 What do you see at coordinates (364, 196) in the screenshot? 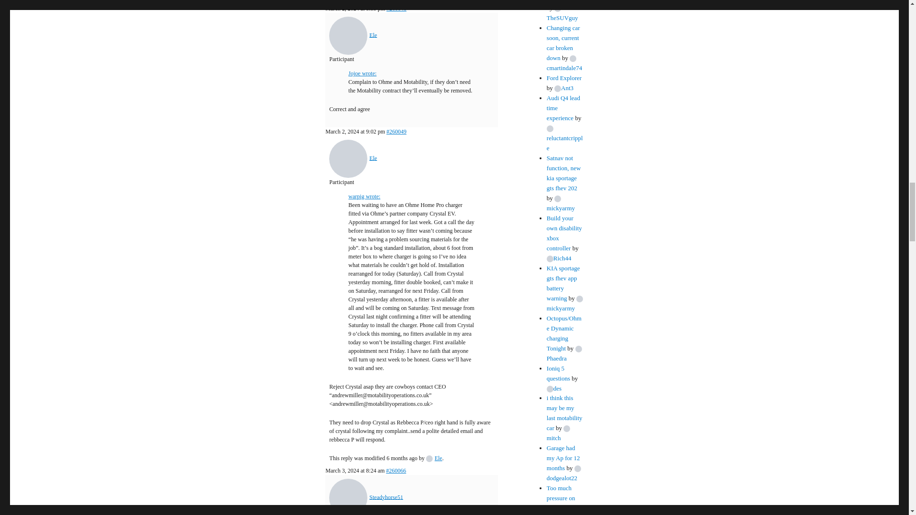
I see `warpig wrote:` at bounding box center [364, 196].